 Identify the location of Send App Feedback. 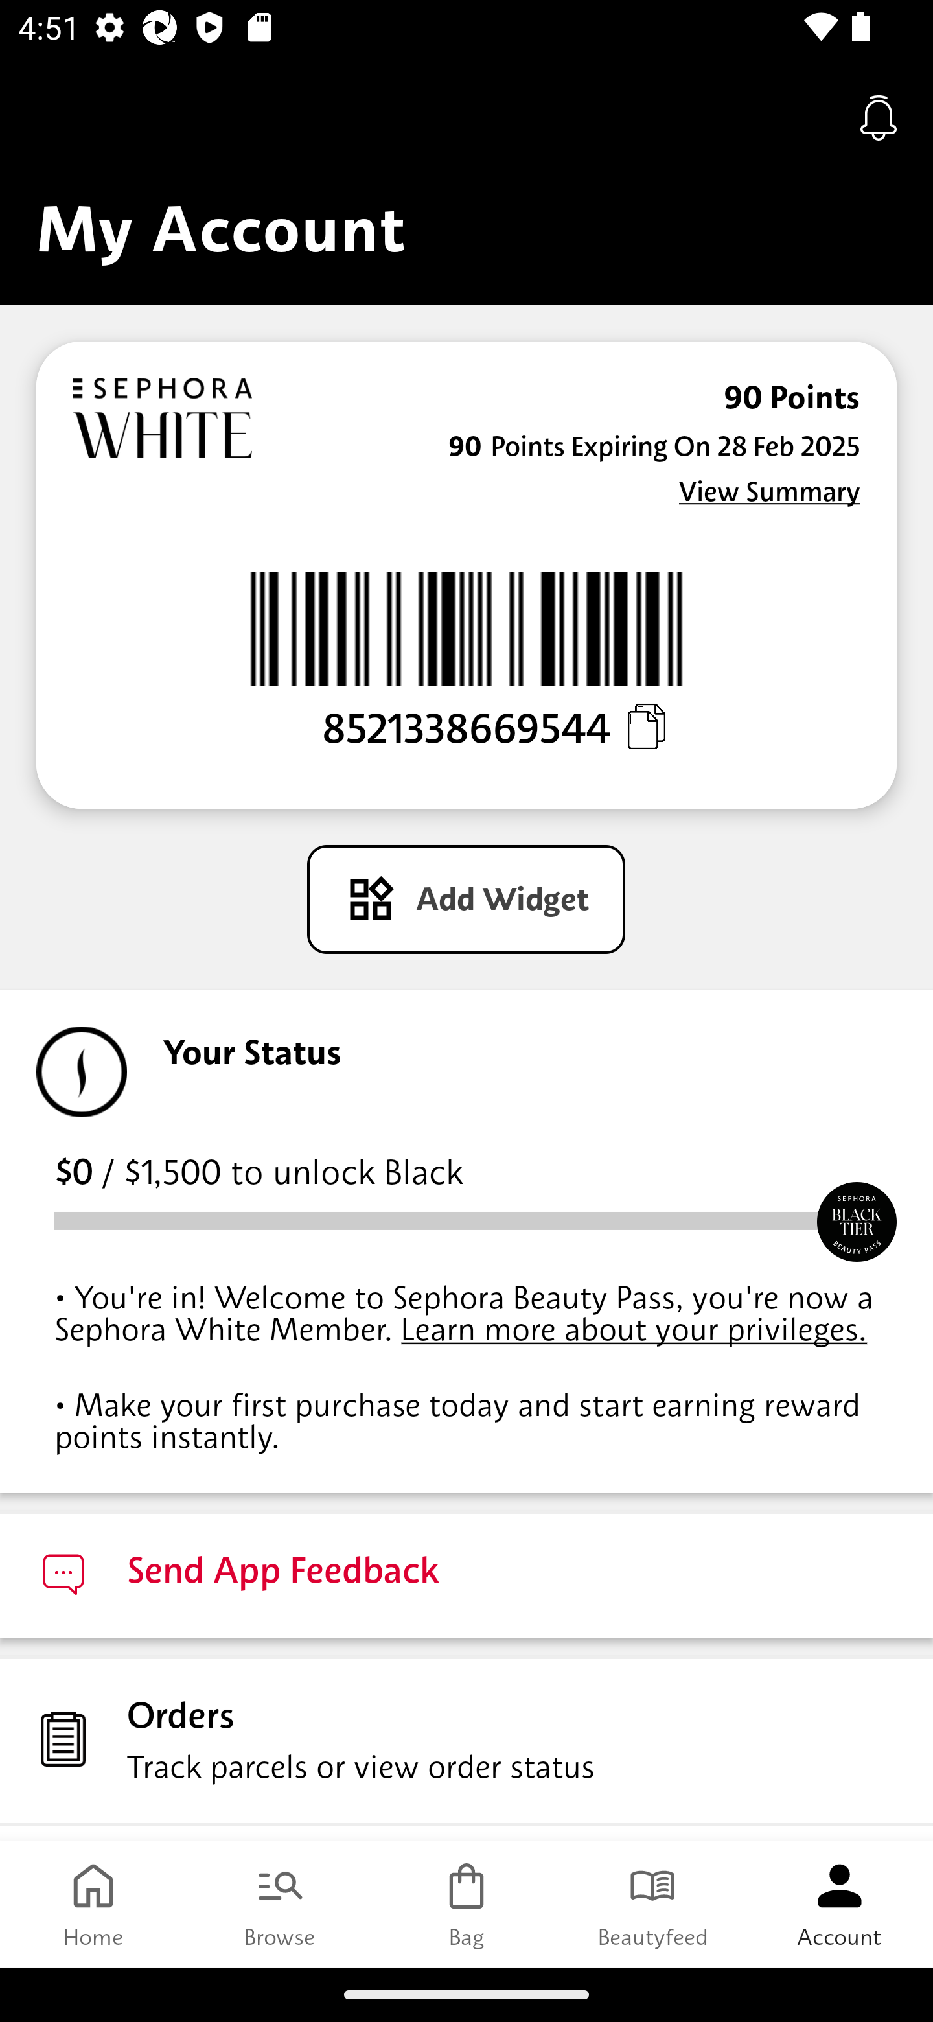
(466, 1574).